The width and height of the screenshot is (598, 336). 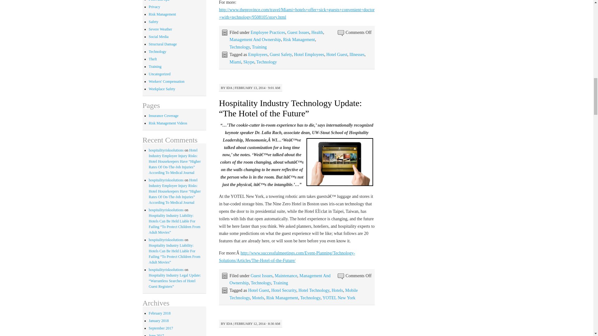 I want to click on Health, so click(x=317, y=32).